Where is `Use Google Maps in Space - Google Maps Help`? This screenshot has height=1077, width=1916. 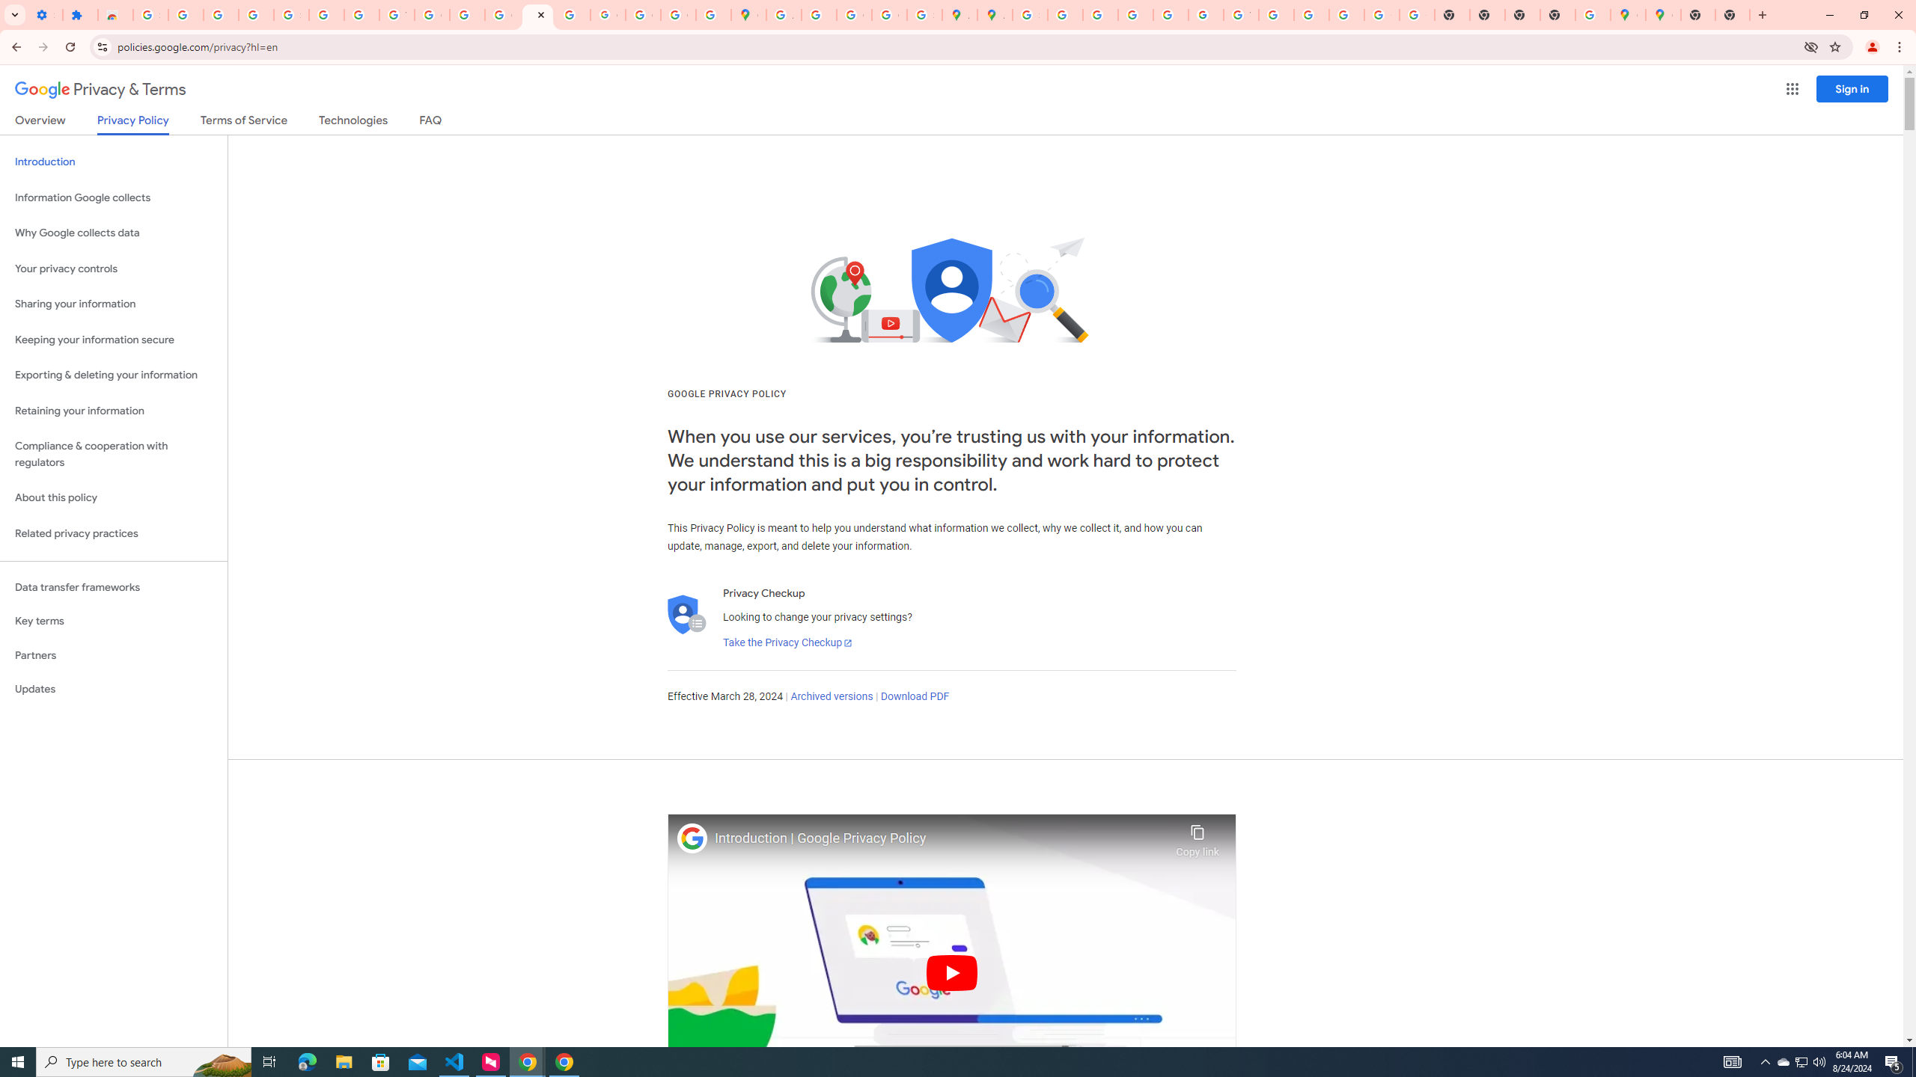 Use Google Maps in Space - Google Maps Help is located at coordinates (1593, 15).